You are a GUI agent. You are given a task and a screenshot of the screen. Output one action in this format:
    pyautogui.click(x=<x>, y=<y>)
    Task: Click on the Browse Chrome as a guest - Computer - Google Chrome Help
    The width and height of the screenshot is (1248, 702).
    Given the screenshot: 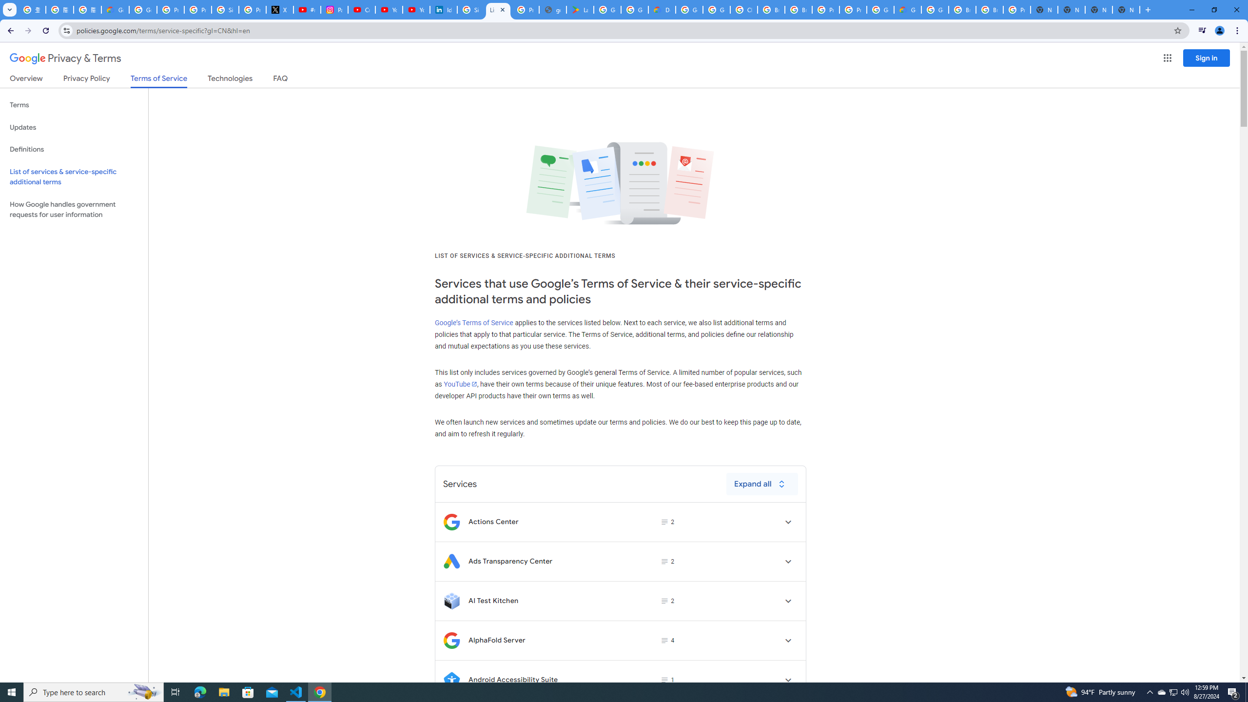 What is the action you would take?
    pyautogui.click(x=771, y=10)
    